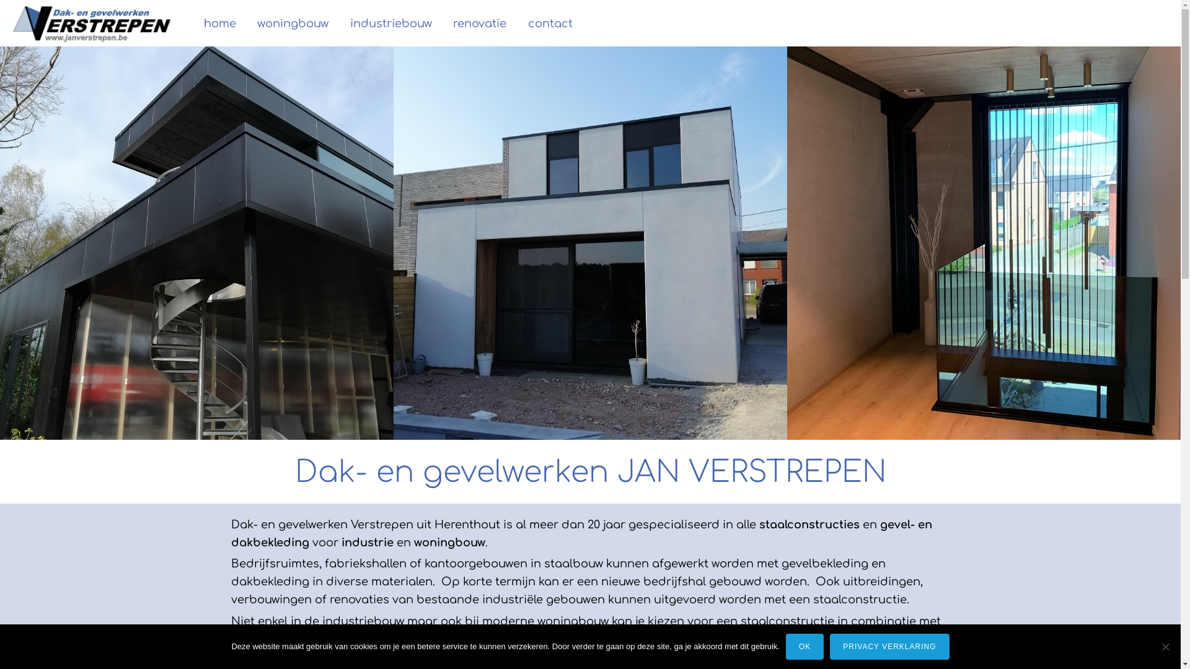 This screenshot has height=669, width=1190. I want to click on home, so click(220, 24).